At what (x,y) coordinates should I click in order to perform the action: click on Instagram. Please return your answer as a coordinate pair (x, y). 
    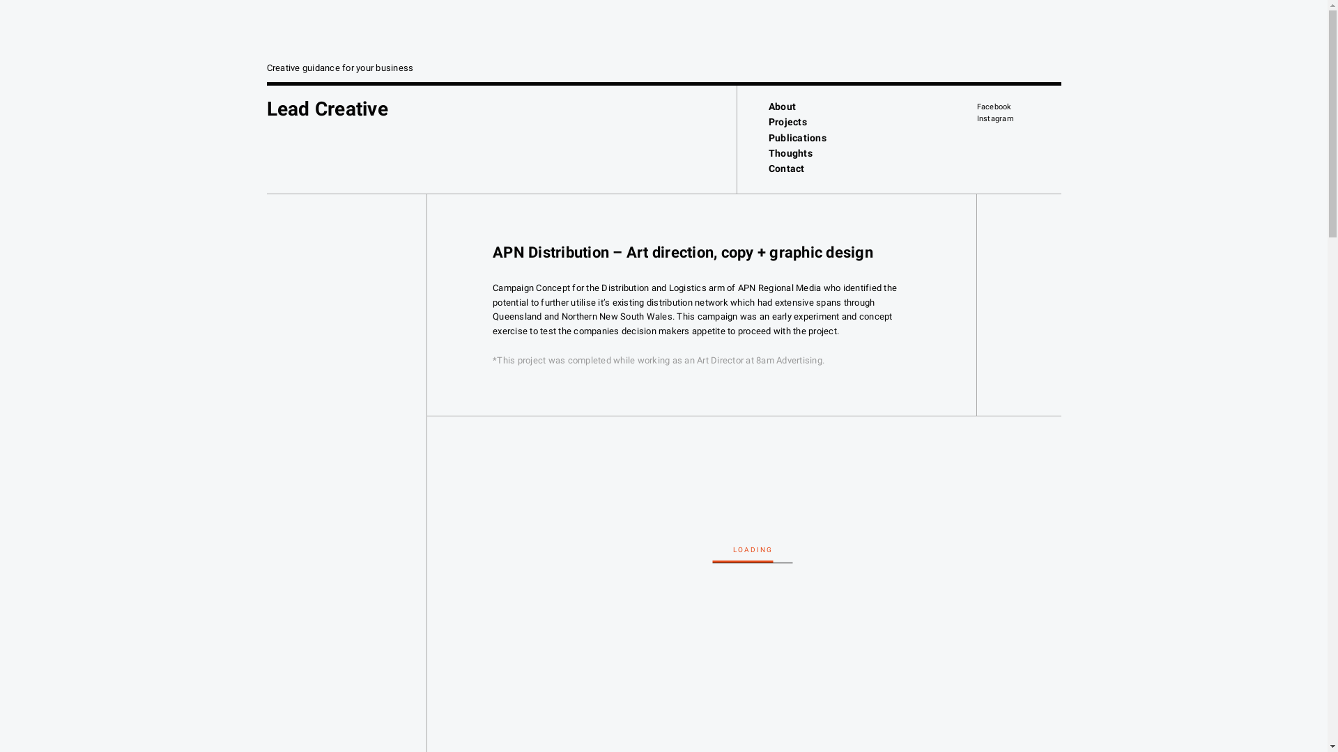
    Looking at the image, I should click on (995, 118).